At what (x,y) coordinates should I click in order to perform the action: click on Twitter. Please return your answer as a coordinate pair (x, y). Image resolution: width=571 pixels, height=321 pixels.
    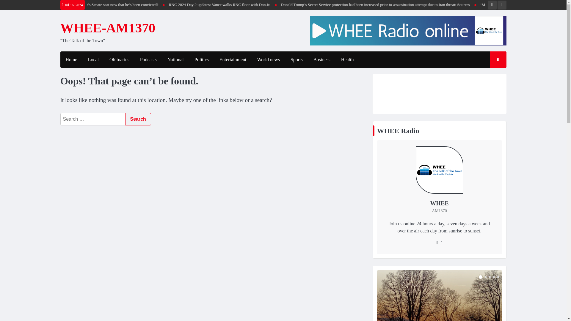
    Looking at the image, I should click on (501, 5).